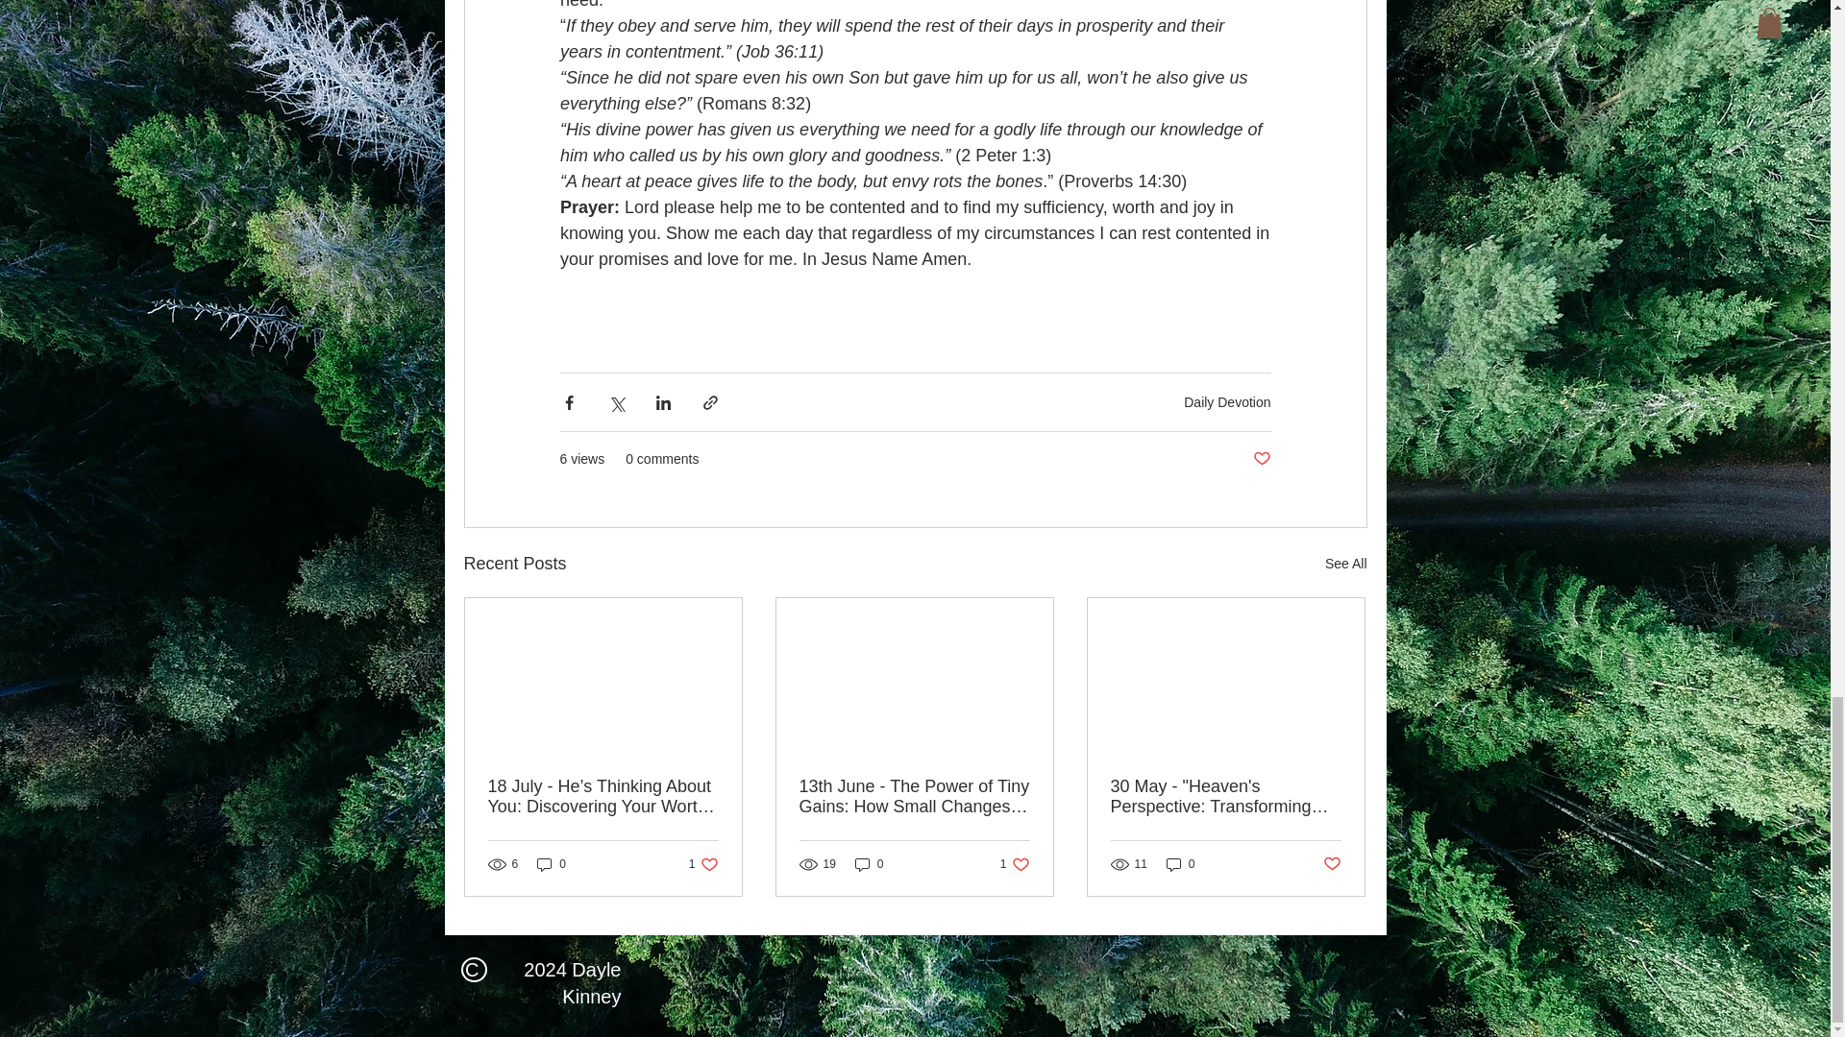  I want to click on Post not marked as liked, so click(1345, 564).